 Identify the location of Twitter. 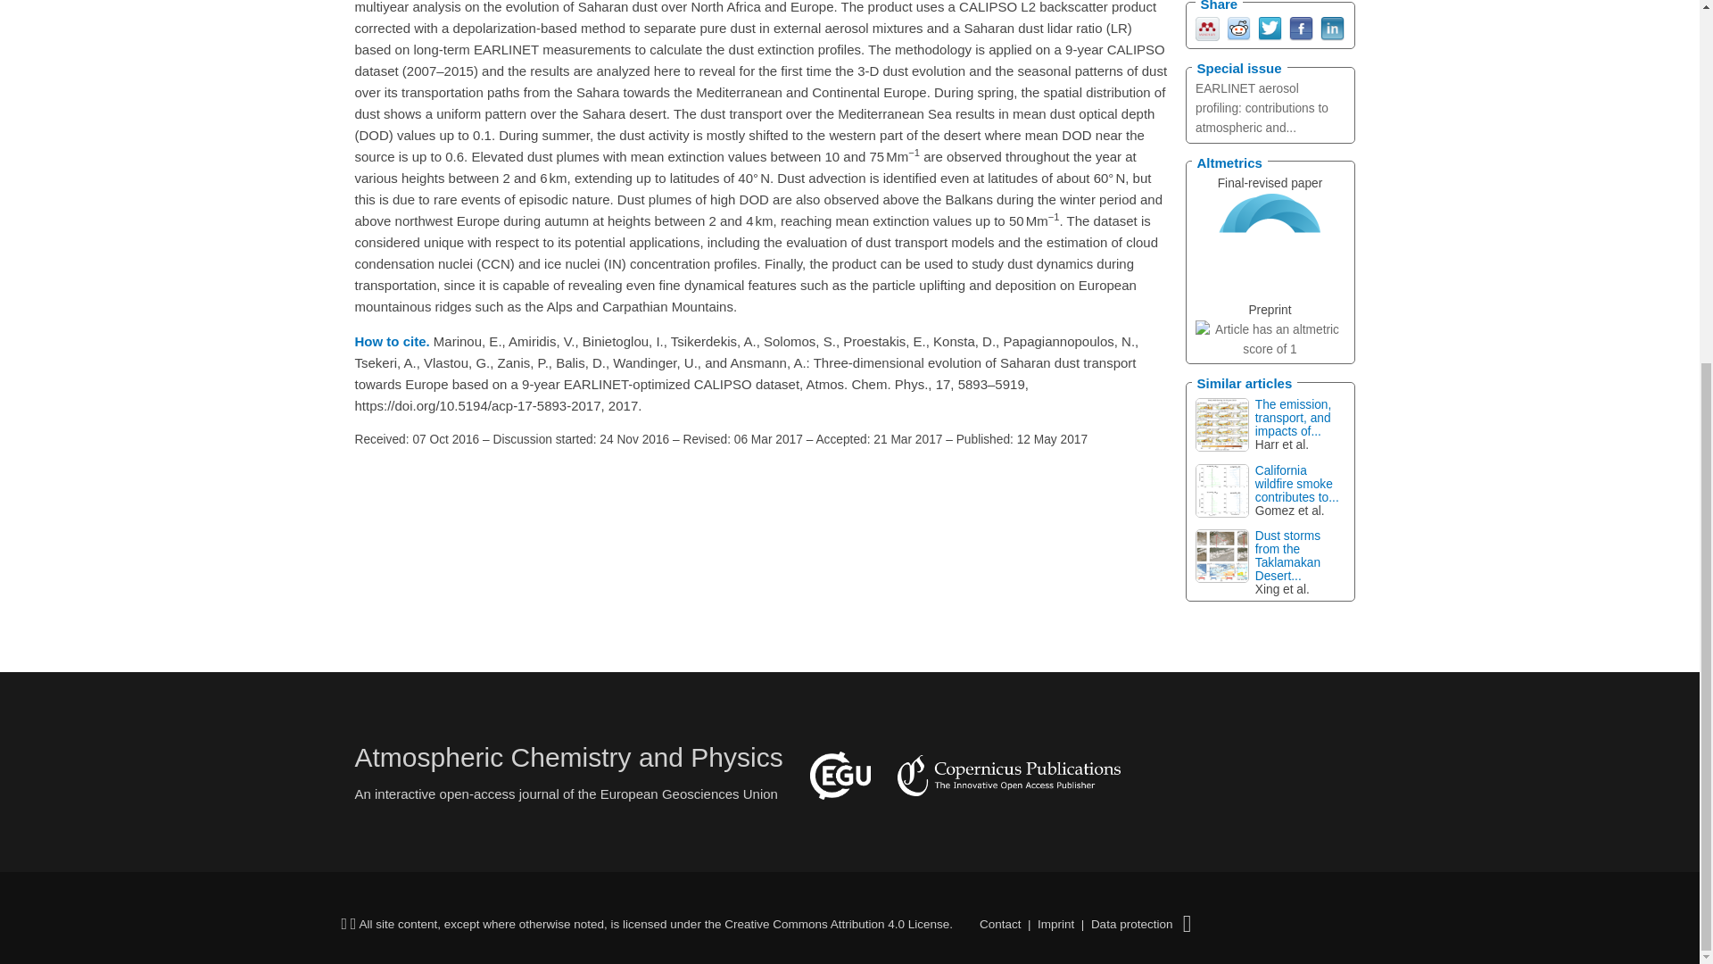
(1269, 27).